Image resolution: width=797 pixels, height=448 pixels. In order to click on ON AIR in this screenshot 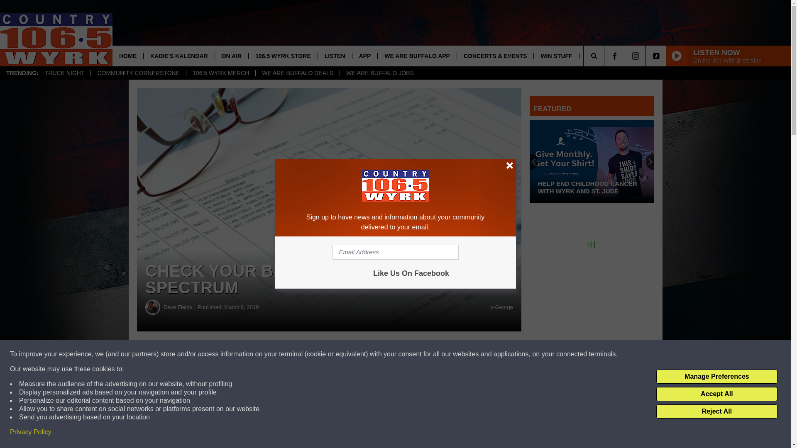, I will do `click(231, 56)`.